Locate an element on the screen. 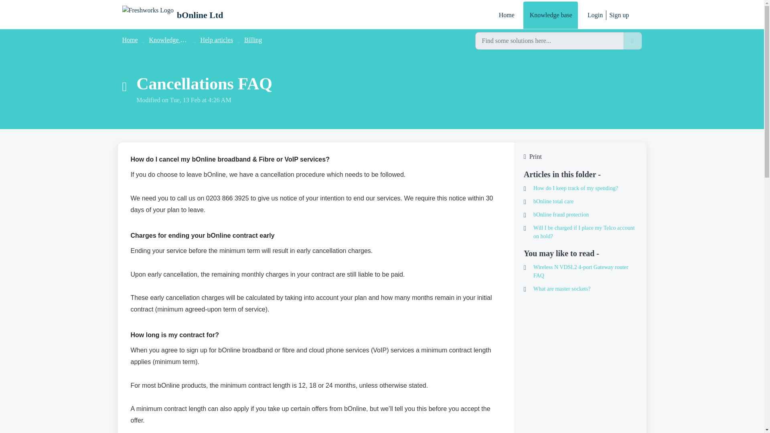  Knowledge base is located at coordinates (551, 15).